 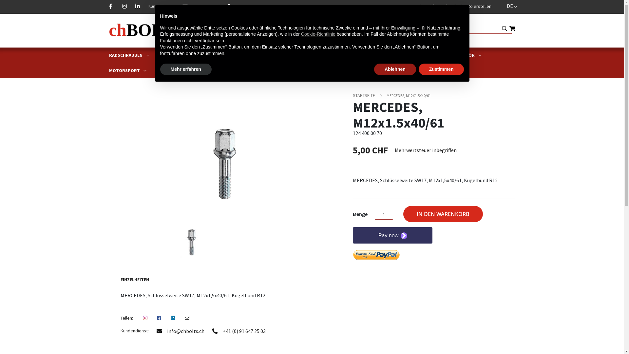 I want to click on DIEBSTAHLSICHERUNG, so click(x=331, y=55).